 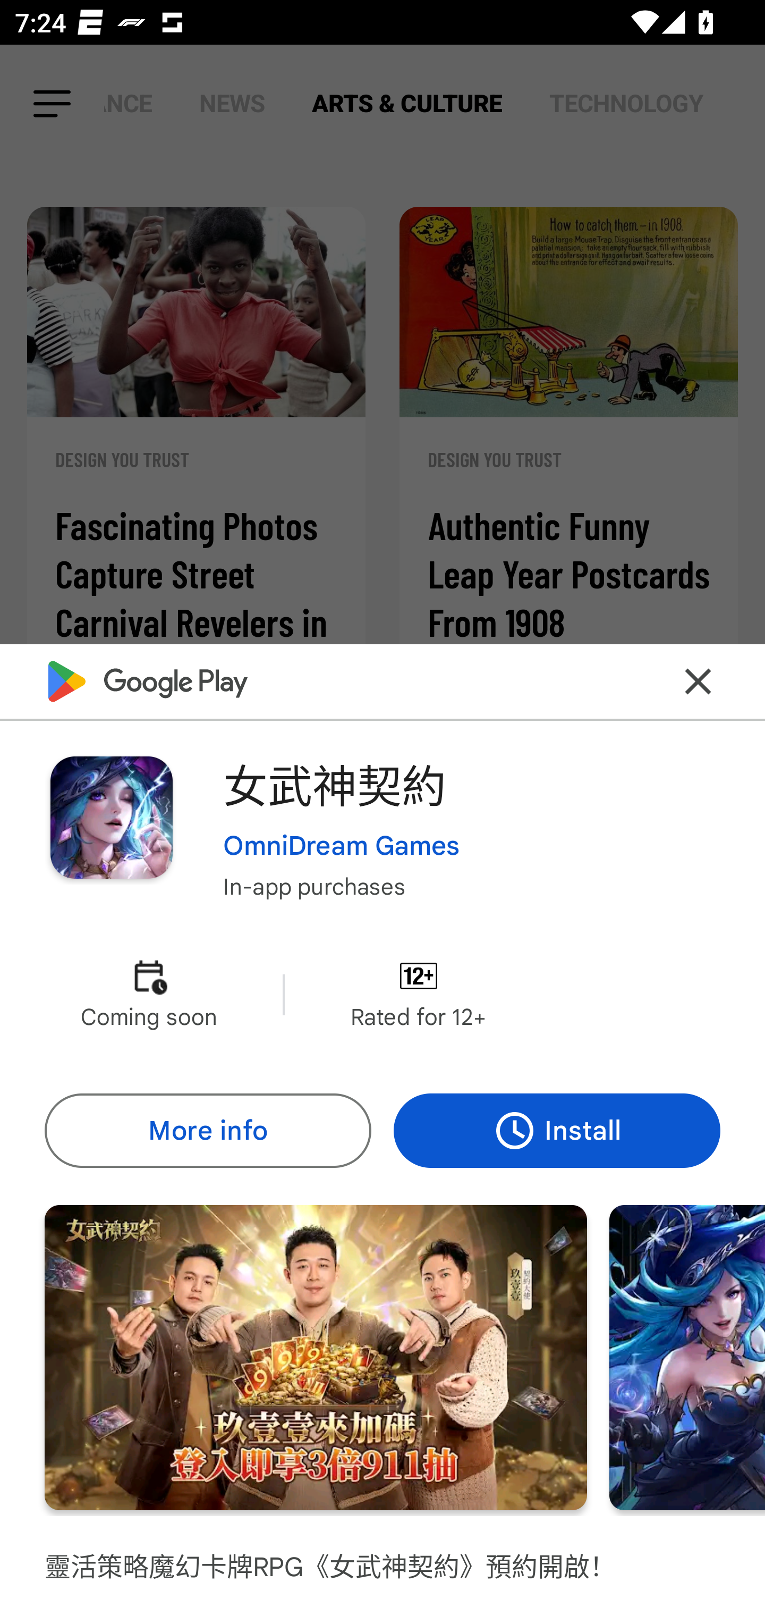 What do you see at coordinates (207, 1131) in the screenshot?
I see `More info` at bounding box center [207, 1131].